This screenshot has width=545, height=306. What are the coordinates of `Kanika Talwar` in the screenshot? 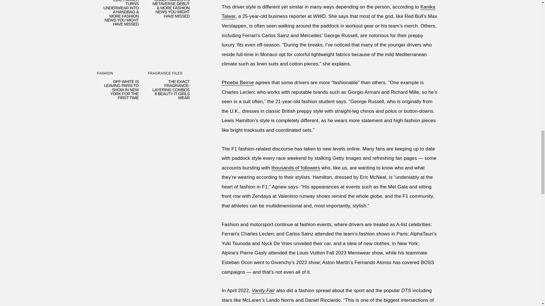 It's located at (329, 105).